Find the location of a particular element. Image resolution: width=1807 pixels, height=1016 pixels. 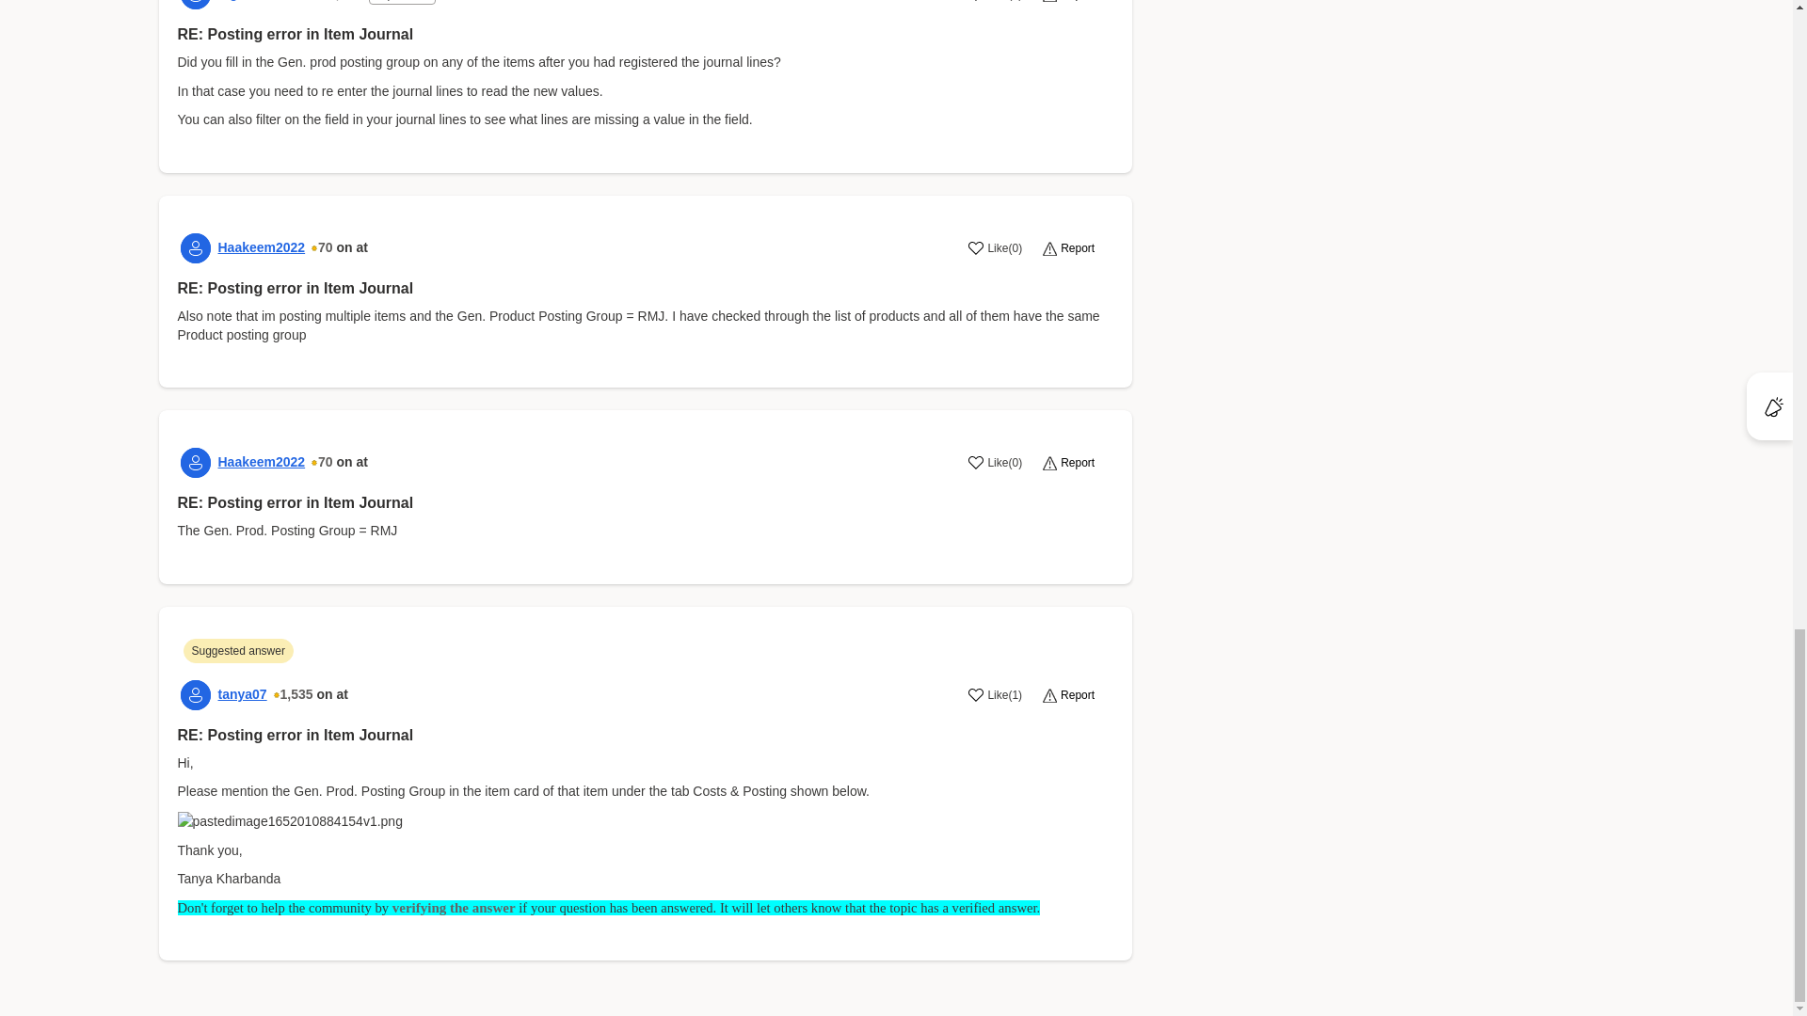

Inge M. Bruvik is located at coordinates (196, 4).